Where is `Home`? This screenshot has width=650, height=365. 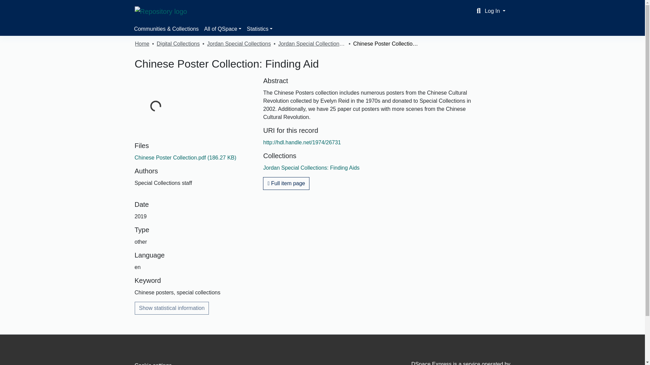
Home is located at coordinates (142, 44).